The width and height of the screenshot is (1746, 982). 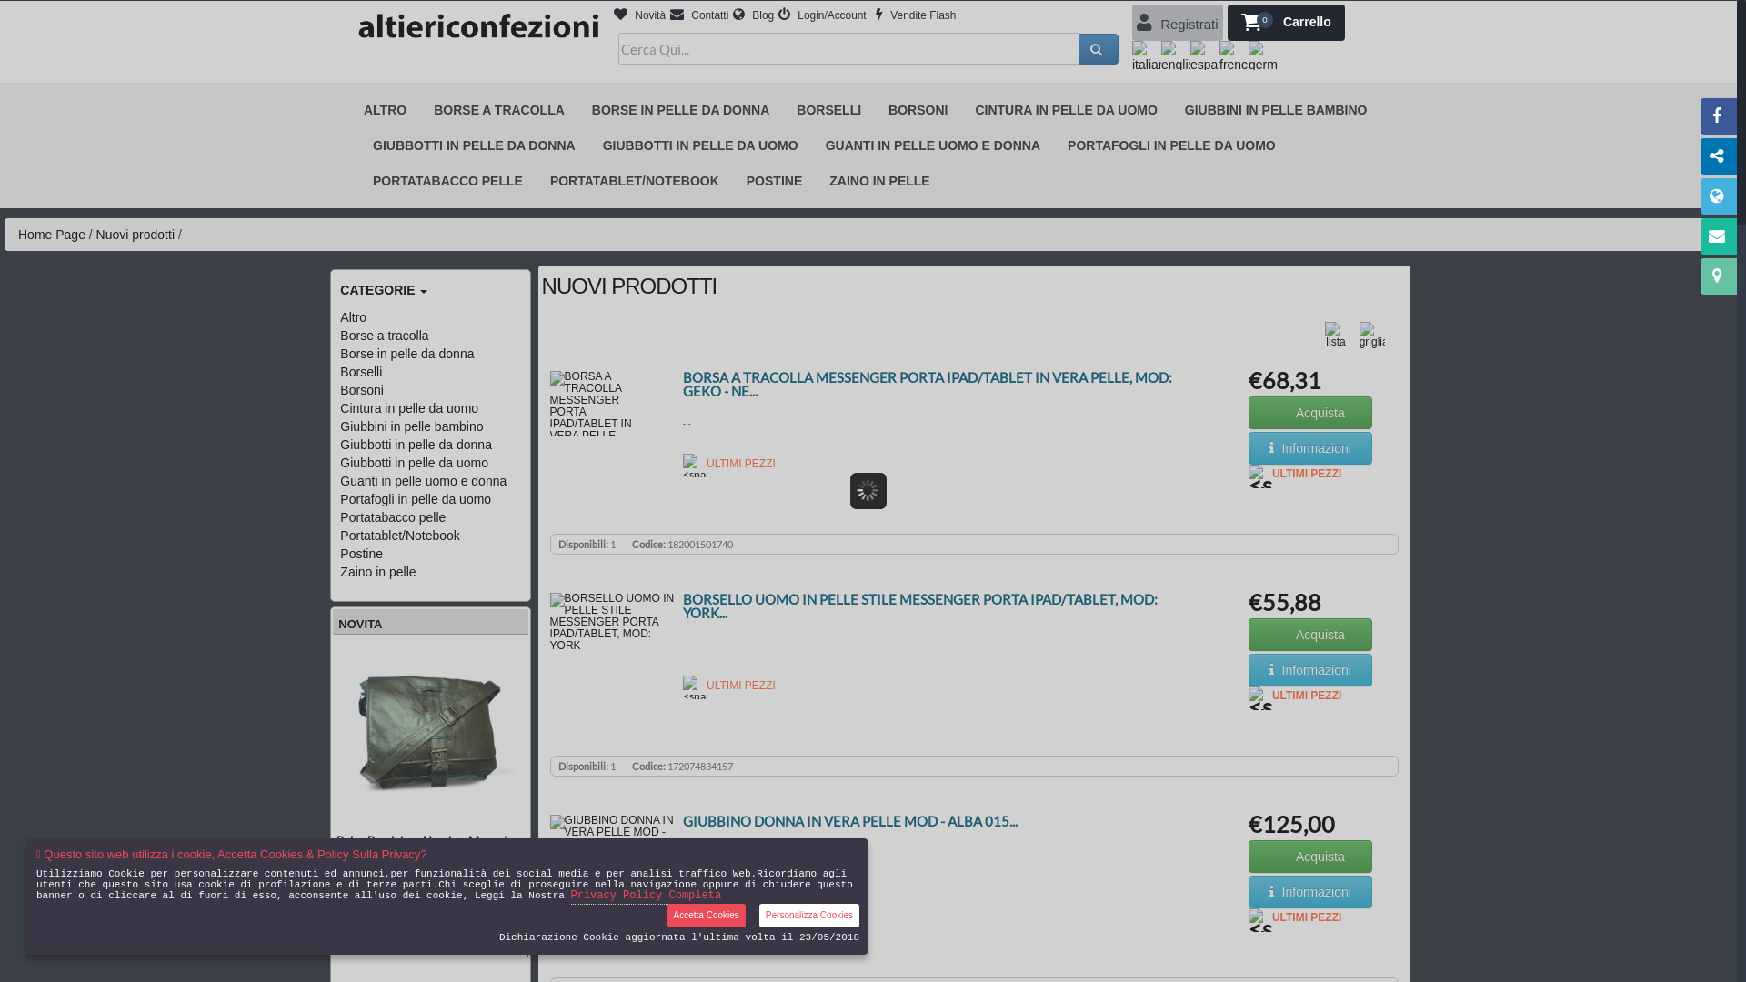 What do you see at coordinates (475, 145) in the screenshot?
I see `GIUBBOTTI IN PELLE DA DONNA` at bounding box center [475, 145].